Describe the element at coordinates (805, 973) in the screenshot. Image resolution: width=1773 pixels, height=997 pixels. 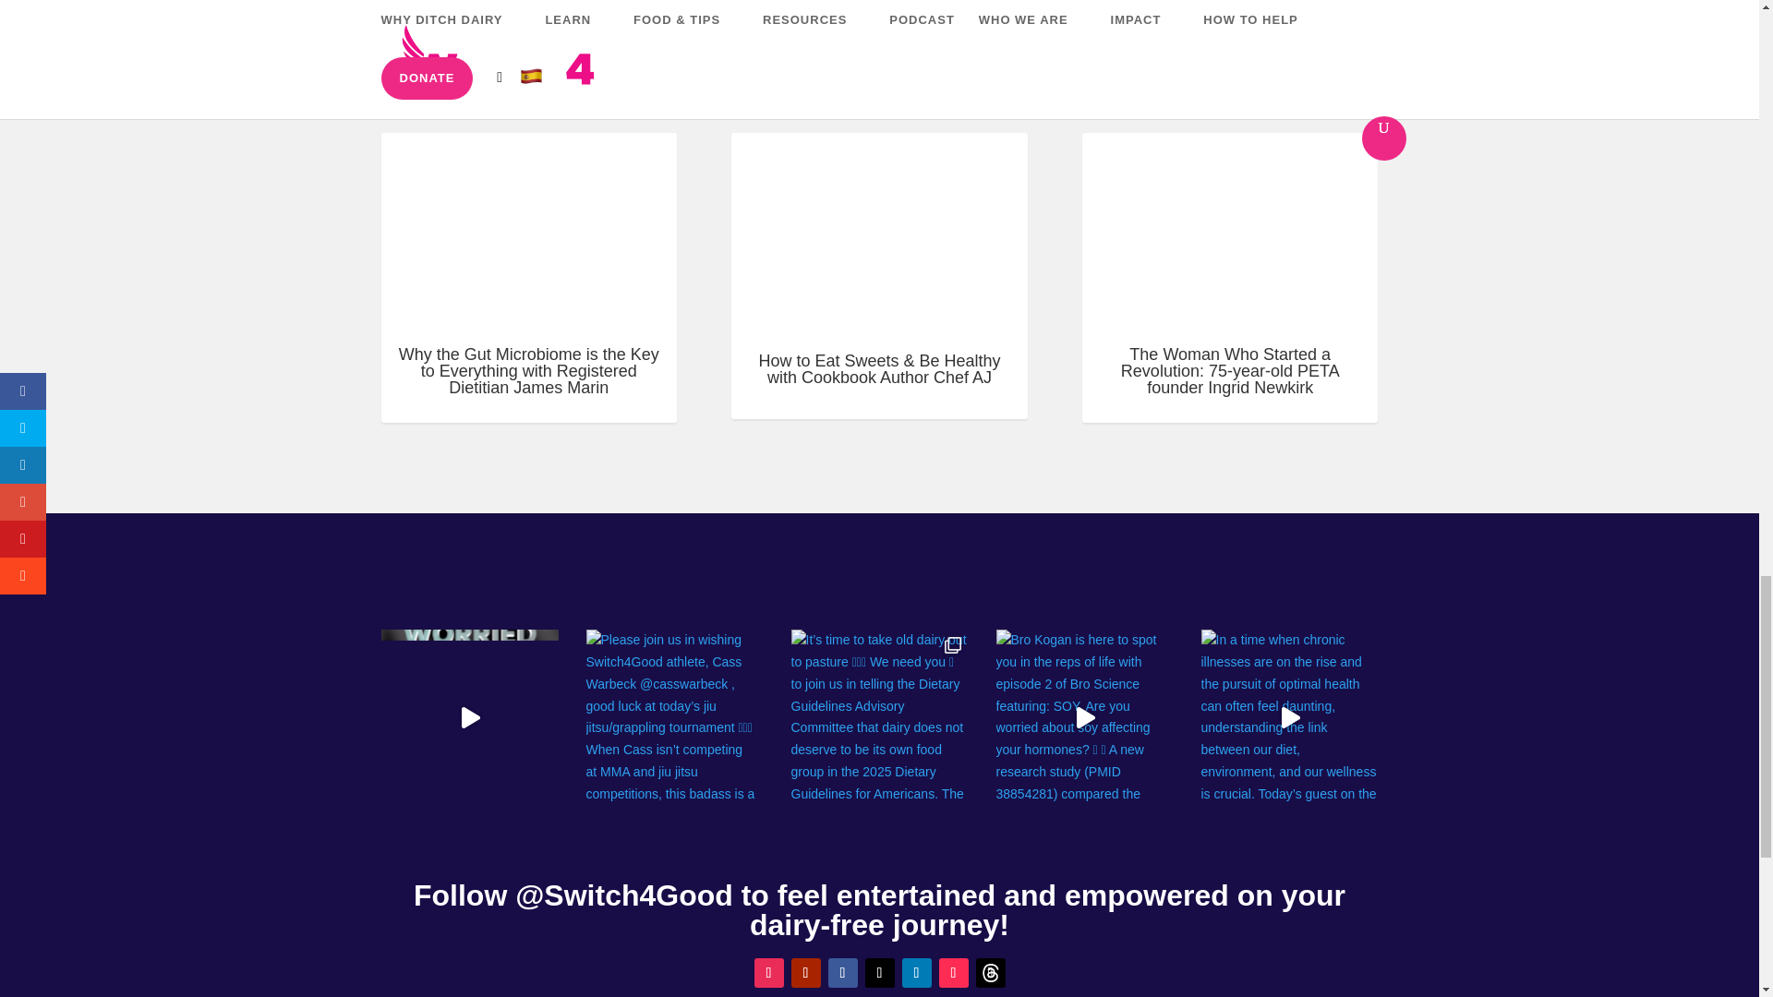
I see `Follow on Youtube` at that location.